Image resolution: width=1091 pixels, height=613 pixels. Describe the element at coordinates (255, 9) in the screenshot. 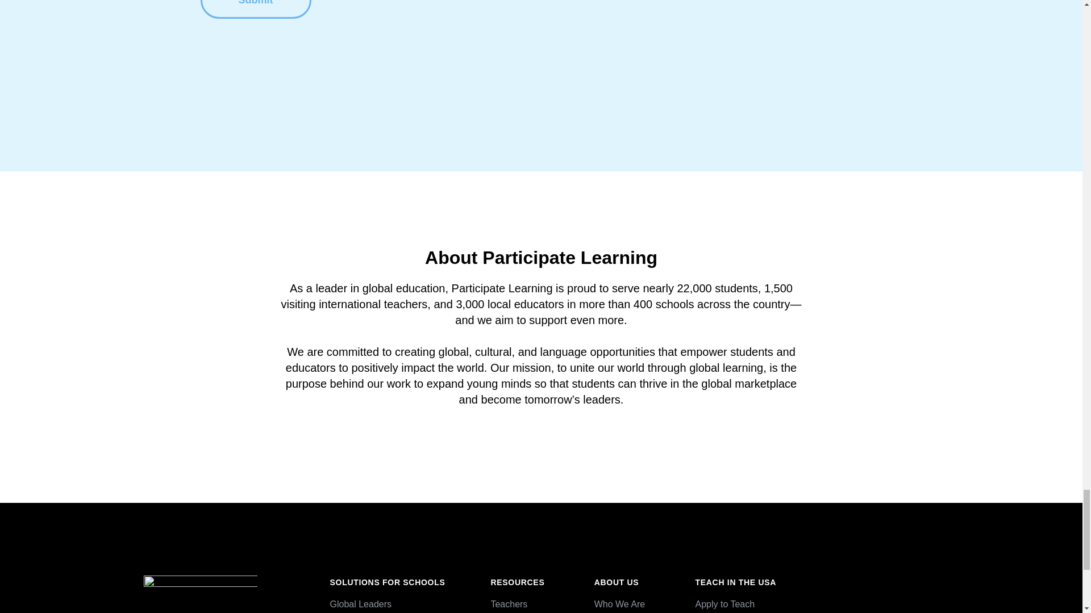

I see `Submit` at that location.